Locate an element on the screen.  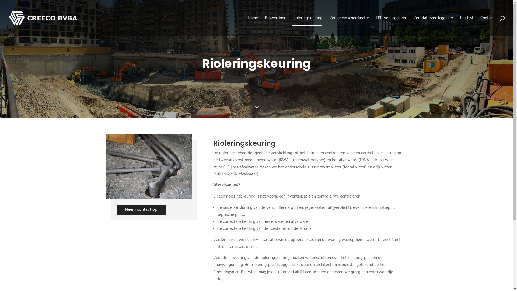
EPB-verslaggever is located at coordinates (391, 26).